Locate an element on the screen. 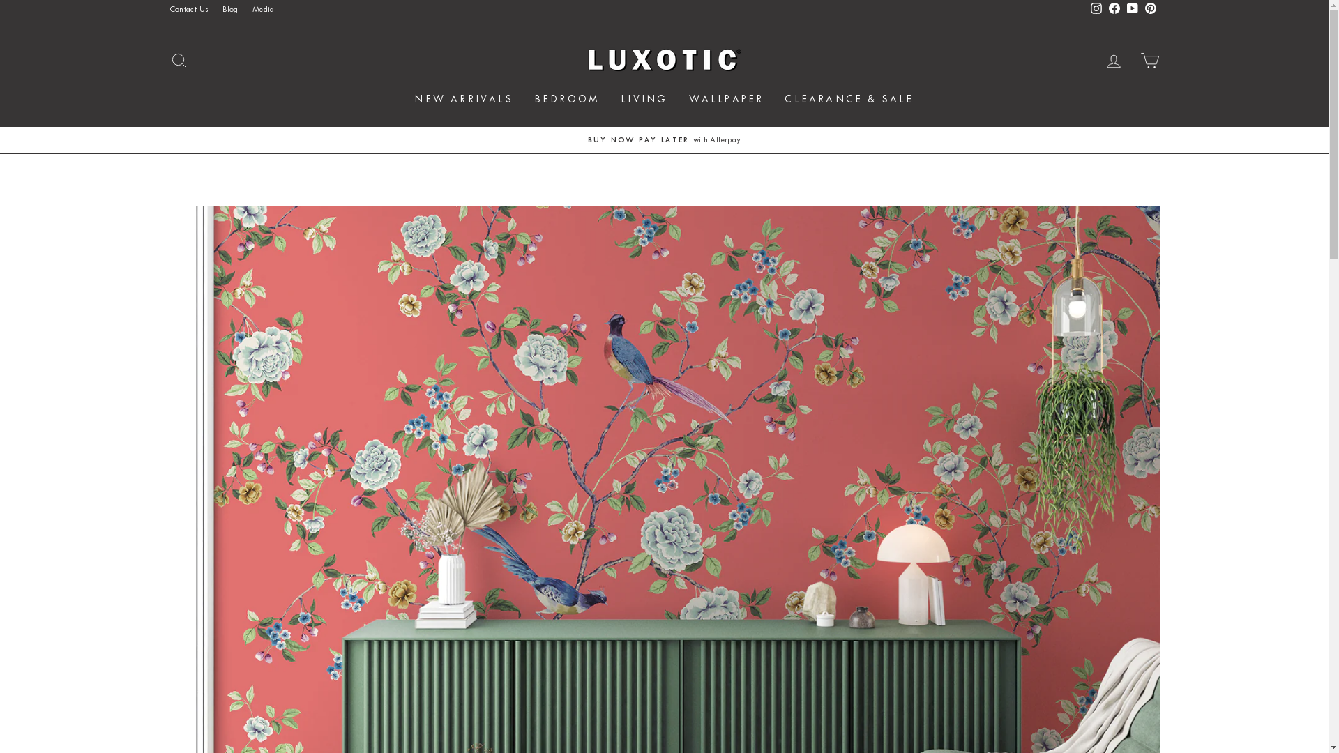 The width and height of the screenshot is (1339, 753). Blog is located at coordinates (230, 10).